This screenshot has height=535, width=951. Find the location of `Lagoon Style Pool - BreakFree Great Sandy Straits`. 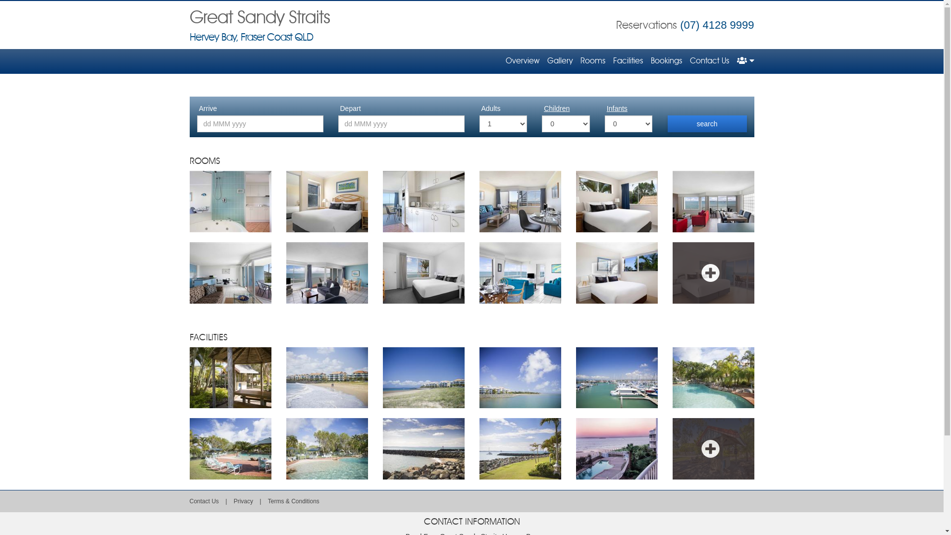

Lagoon Style Pool - BreakFree Great Sandy Straits is located at coordinates (327, 449).